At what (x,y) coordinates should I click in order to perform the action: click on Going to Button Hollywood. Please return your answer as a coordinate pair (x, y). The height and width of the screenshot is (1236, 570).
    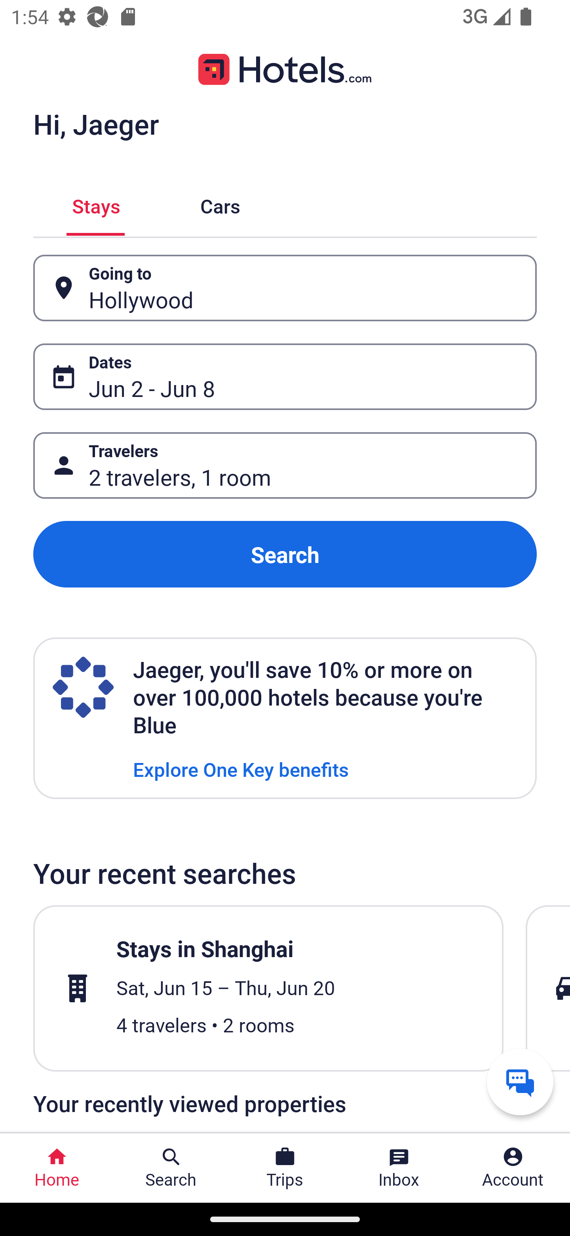
    Looking at the image, I should click on (285, 288).